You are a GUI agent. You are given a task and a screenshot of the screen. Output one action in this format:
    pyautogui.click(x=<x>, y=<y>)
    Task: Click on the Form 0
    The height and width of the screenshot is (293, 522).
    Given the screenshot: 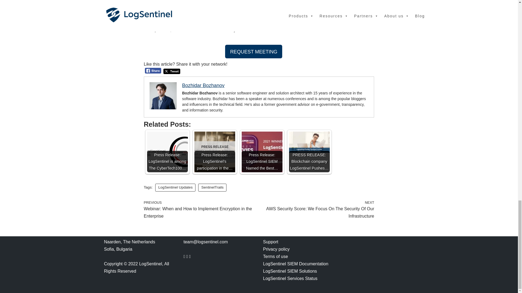 What is the action you would take?
    pyautogui.click(x=378, y=262)
    